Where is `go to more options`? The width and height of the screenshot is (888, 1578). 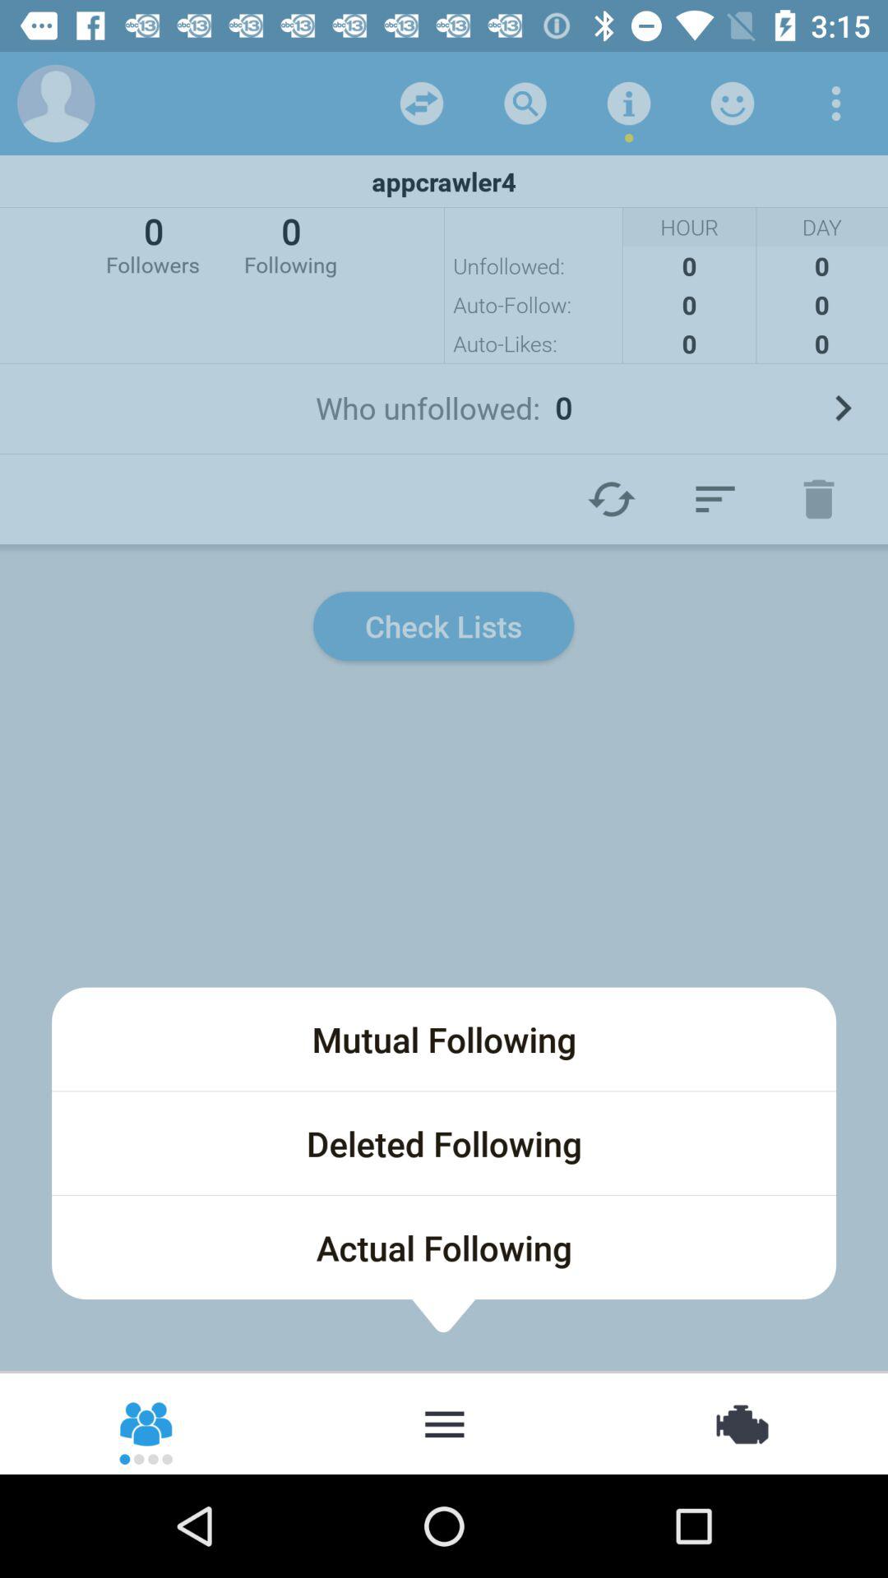 go to more options is located at coordinates (836, 104).